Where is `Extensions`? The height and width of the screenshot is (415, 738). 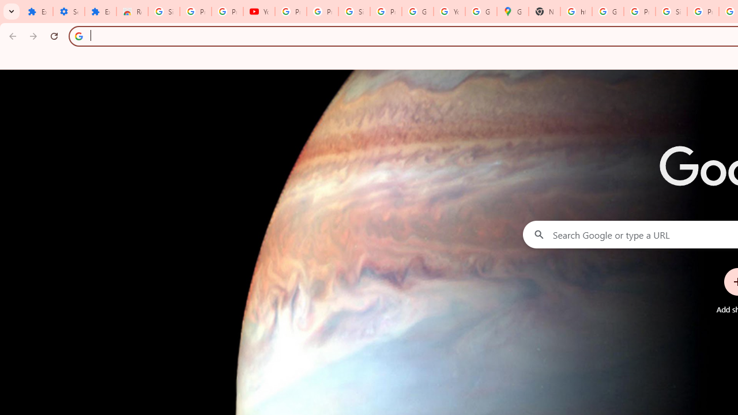
Extensions is located at coordinates (37, 12).